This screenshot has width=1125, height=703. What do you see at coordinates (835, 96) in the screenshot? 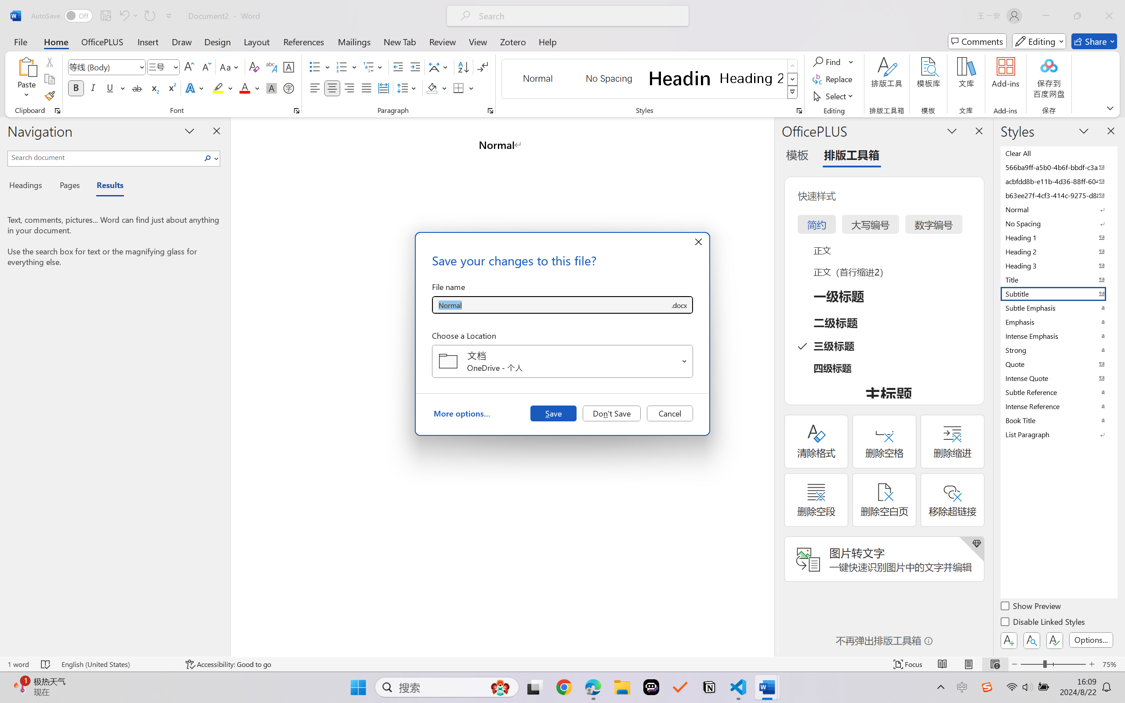
I see `Select` at bounding box center [835, 96].